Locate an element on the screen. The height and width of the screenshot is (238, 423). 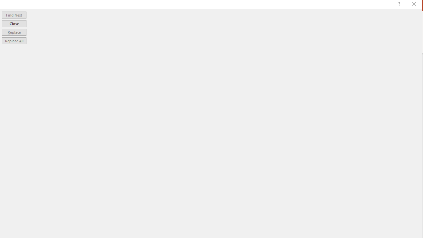
Replace is located at coordinates (14, 32).